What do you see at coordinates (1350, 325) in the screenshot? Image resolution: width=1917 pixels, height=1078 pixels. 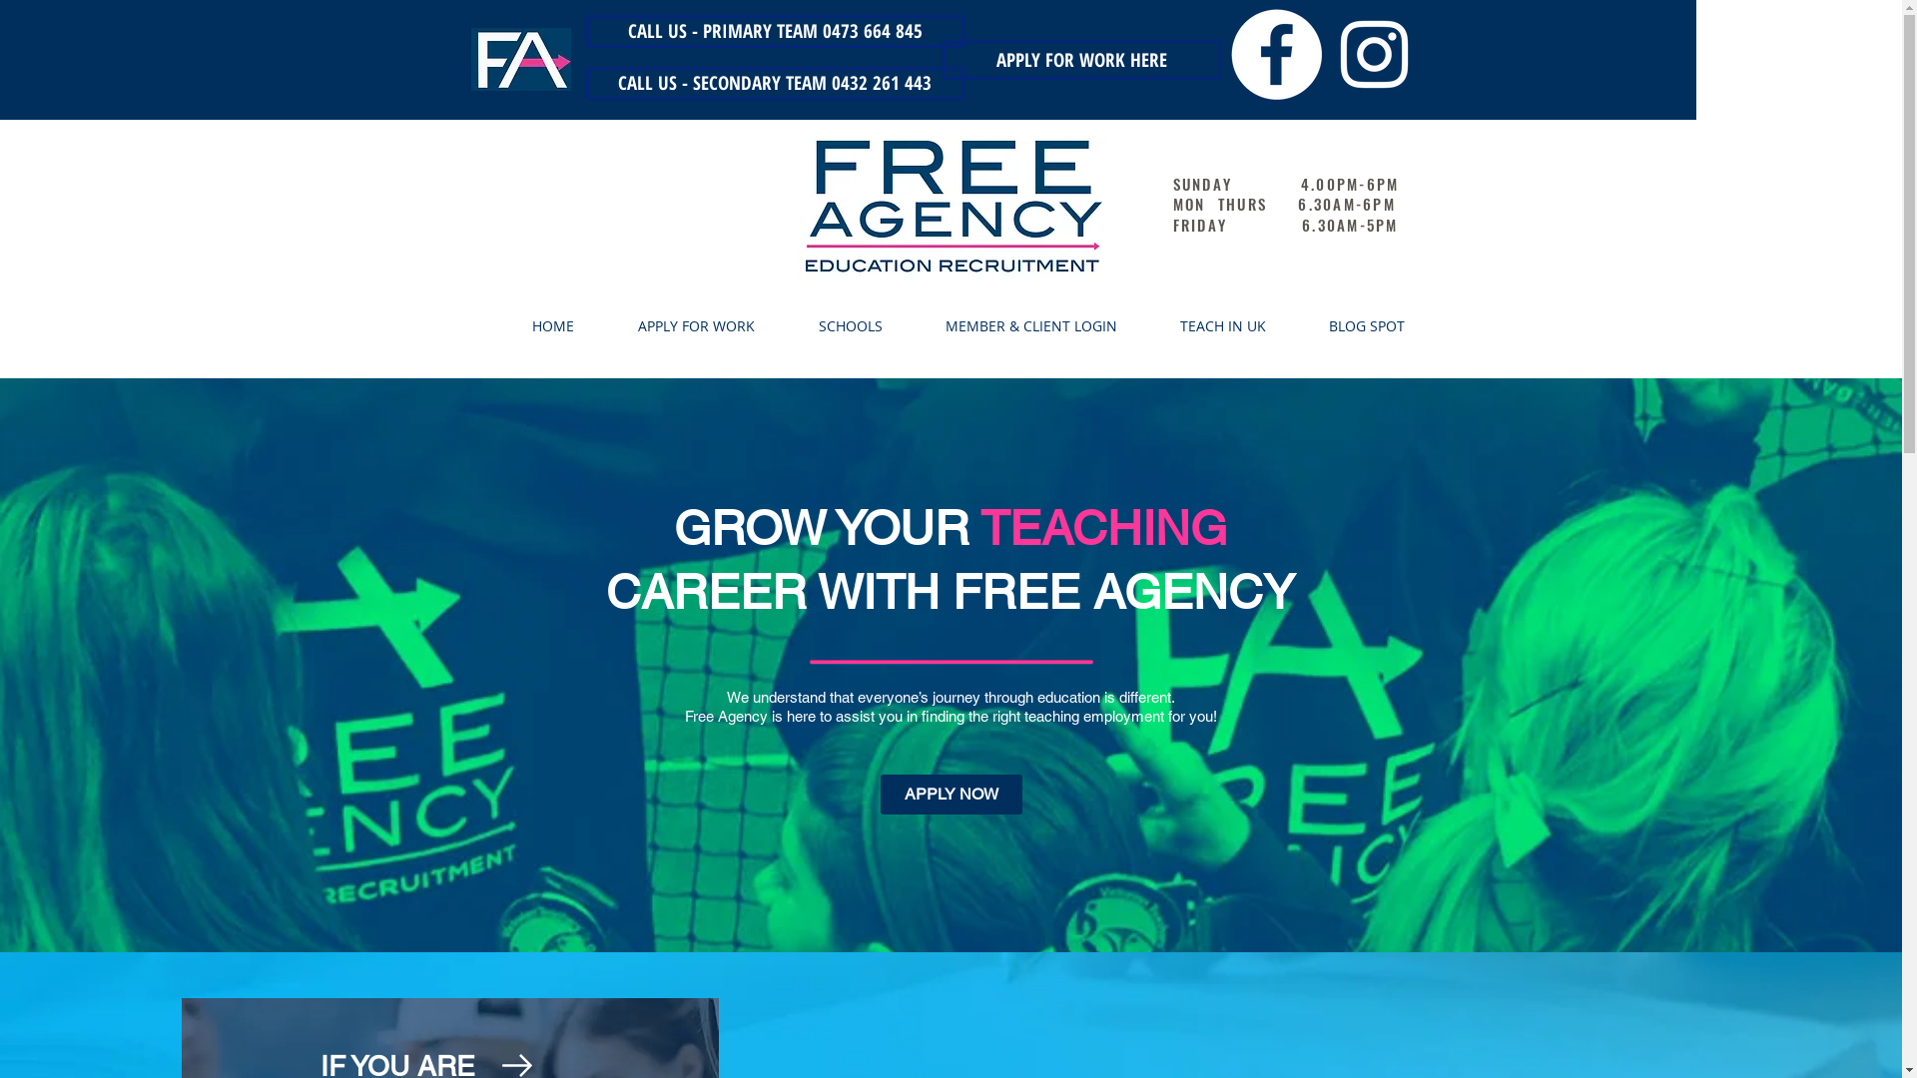 I see `BLOG SPOT` at bounding box center [1350, 325].